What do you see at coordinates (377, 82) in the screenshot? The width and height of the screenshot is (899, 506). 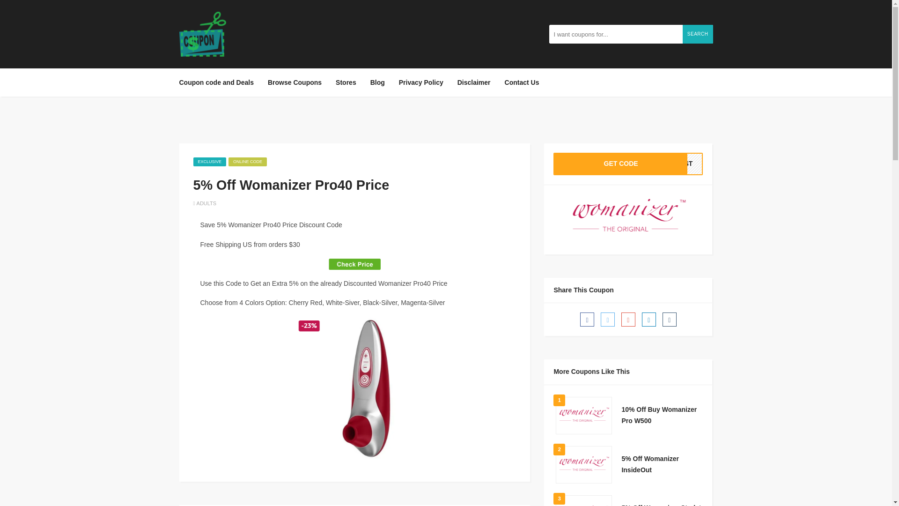 I see `Blog` at bounding box center [377, 82].